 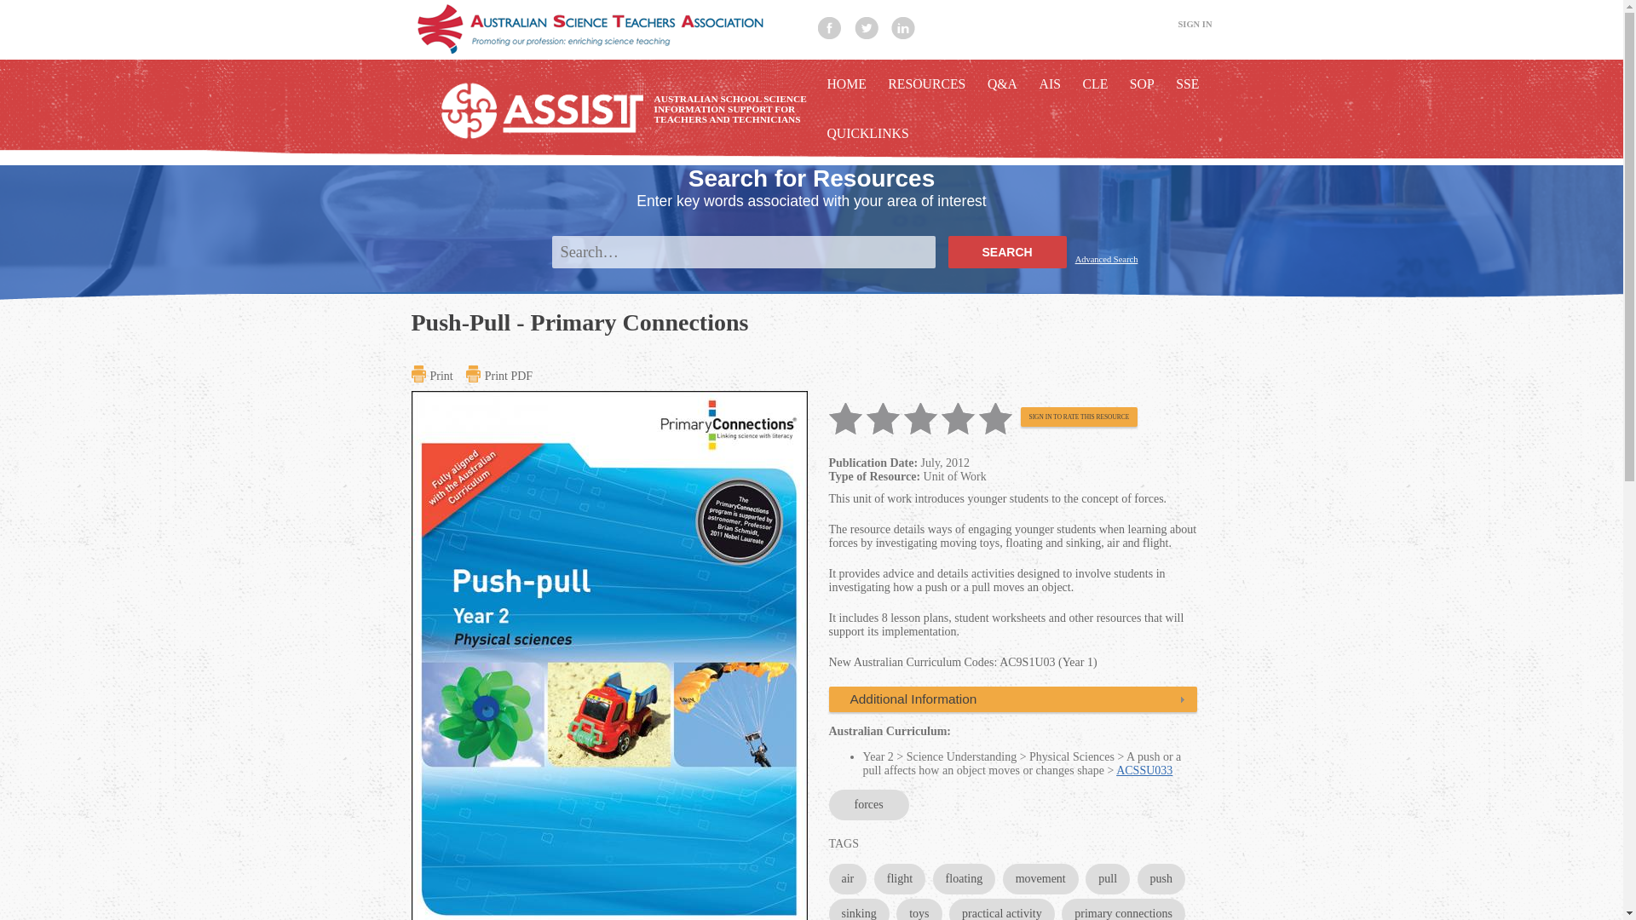 What do you see at coordinates (1106, 264) in the screenshot?
I see `Advanced Search` at bounding box center [1106, 264].